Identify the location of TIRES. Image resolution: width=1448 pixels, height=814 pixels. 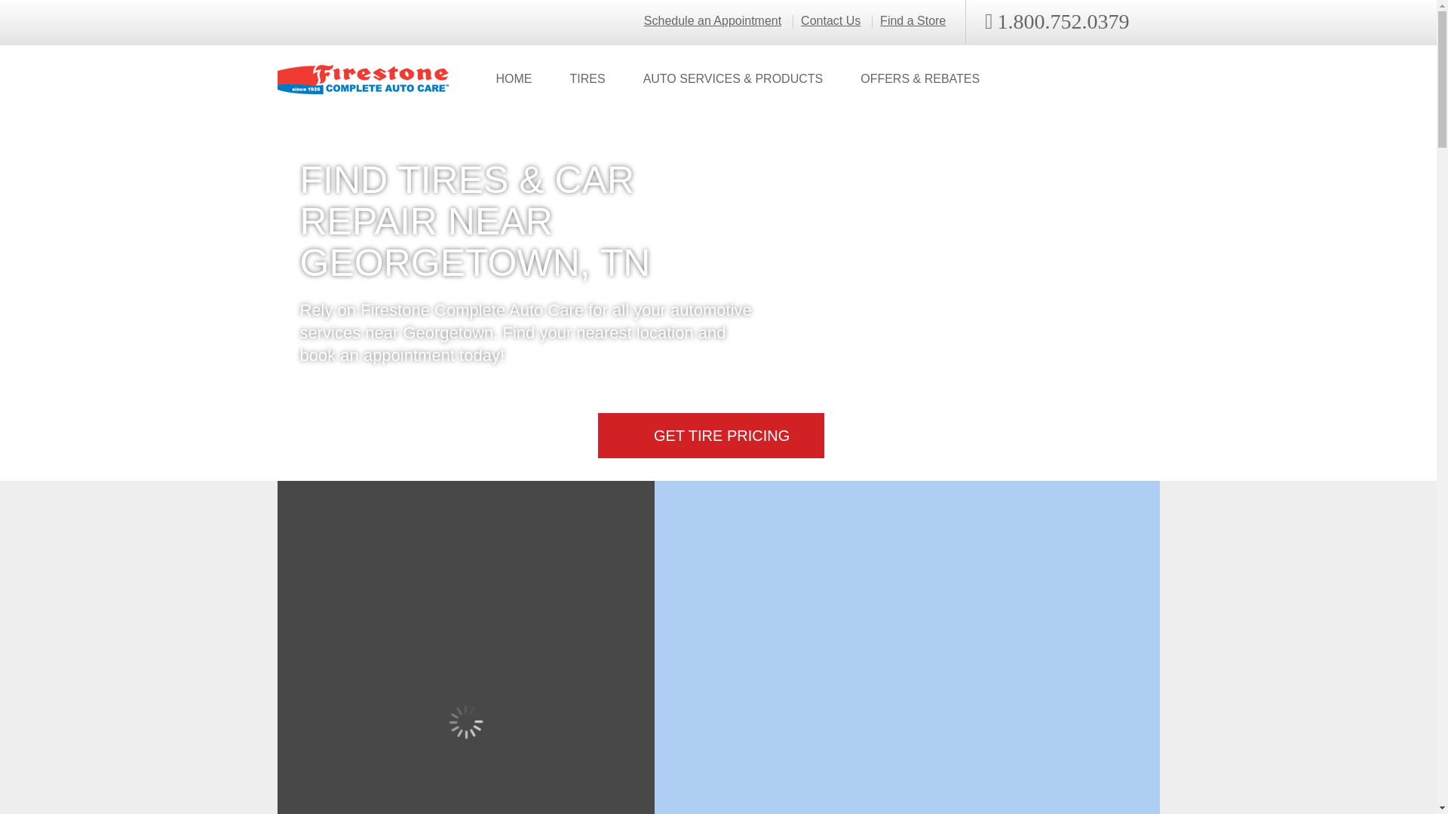
(587, 79).